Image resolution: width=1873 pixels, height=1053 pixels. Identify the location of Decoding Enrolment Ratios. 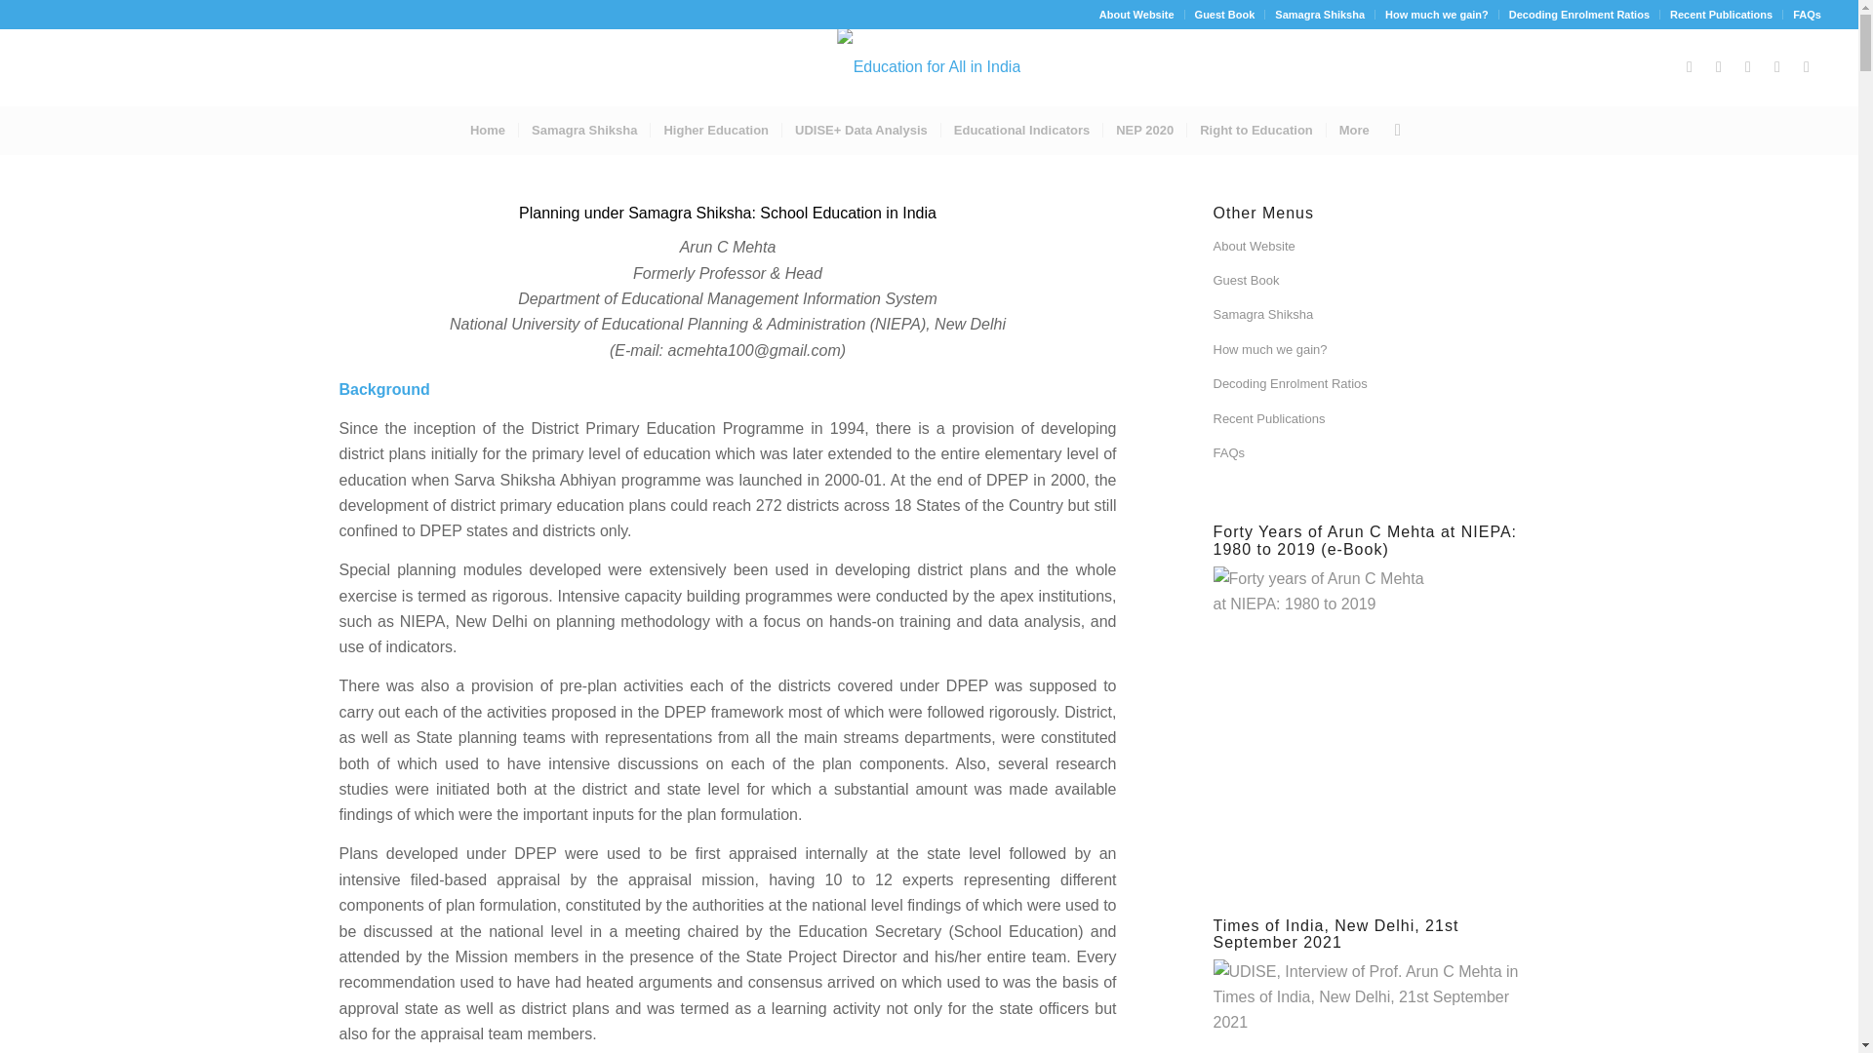
(1579, 15).